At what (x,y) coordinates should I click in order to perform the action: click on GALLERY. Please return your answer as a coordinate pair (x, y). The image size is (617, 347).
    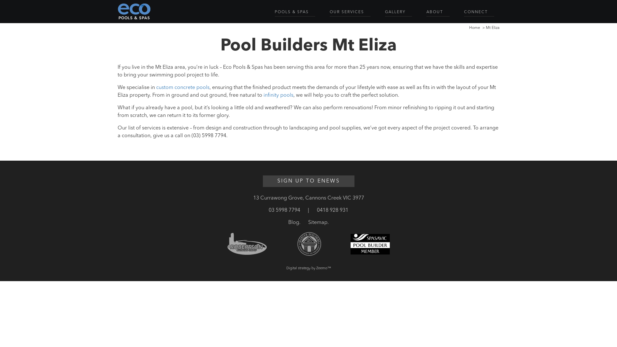
    Looking at the image, I should click on (398, 13).